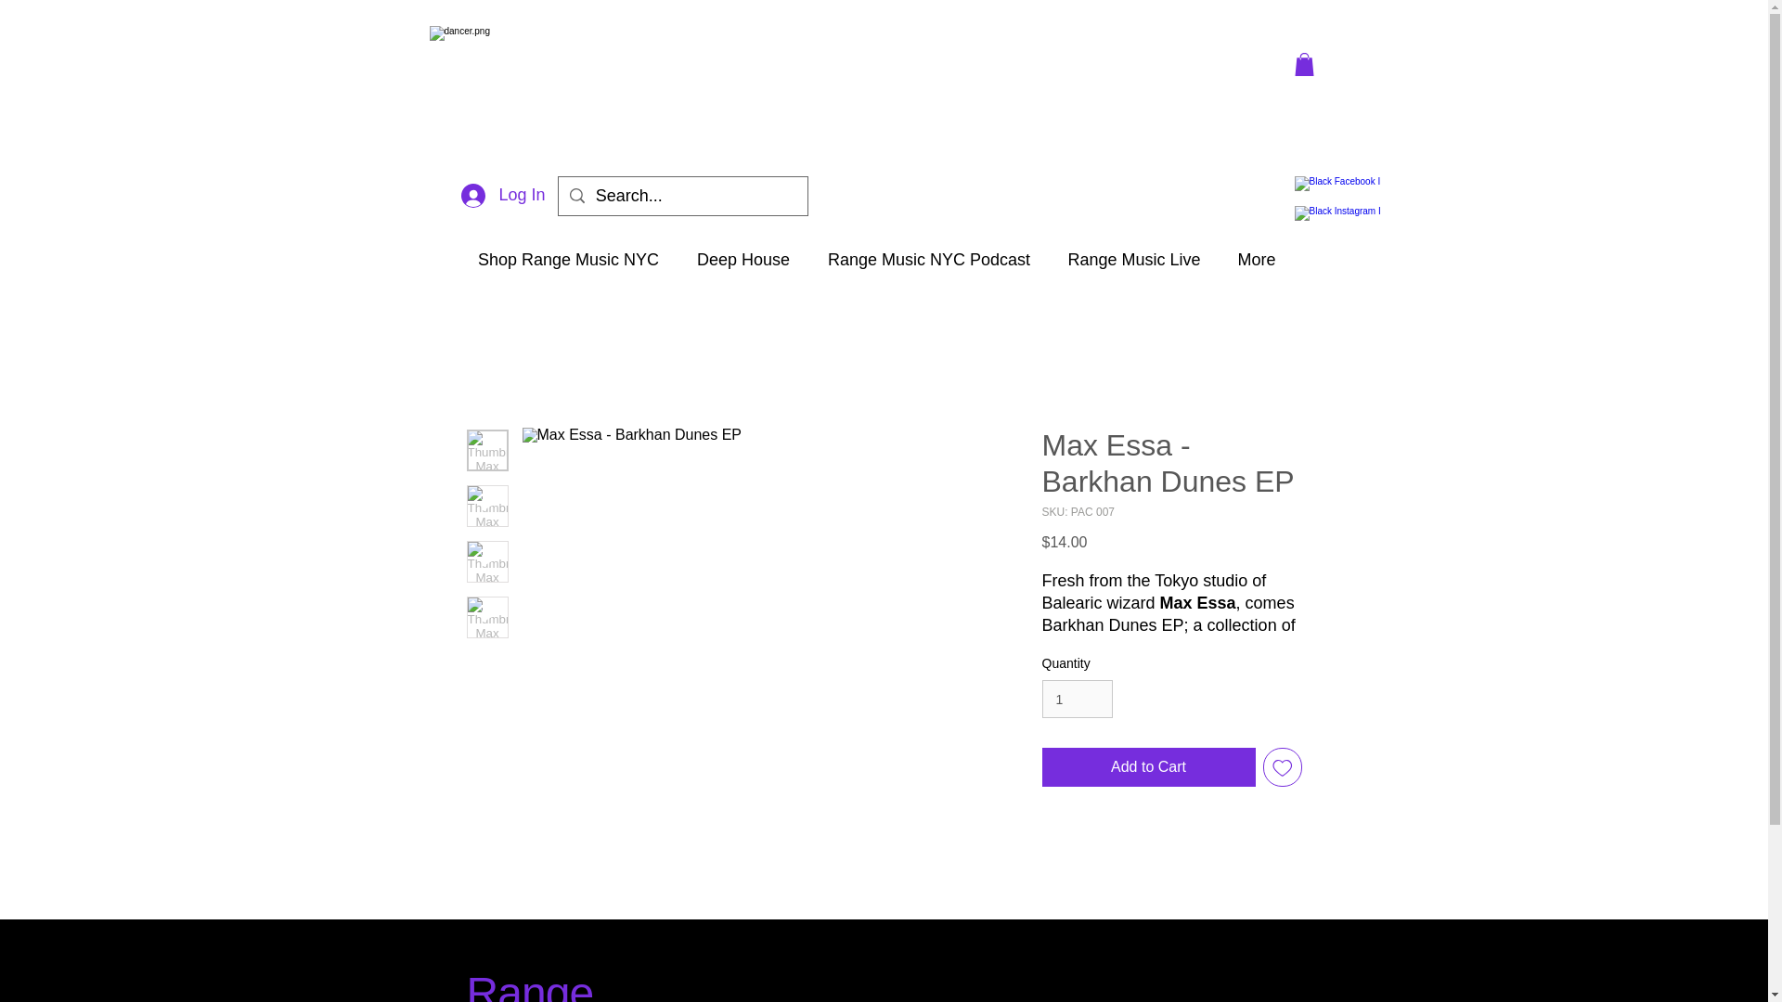  Describe the element at coordinates (503, 196) in the screenshot. I see `Log In` at that location.